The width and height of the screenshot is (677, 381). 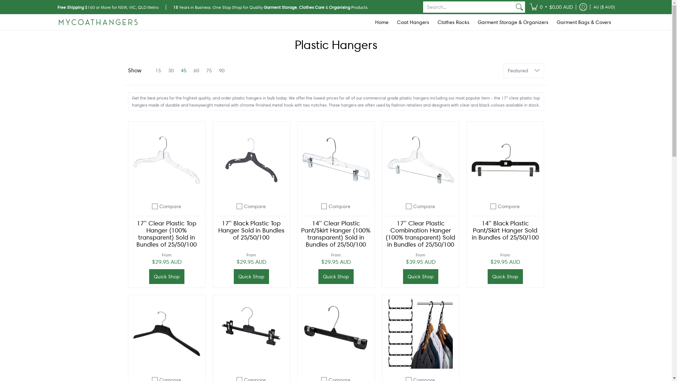 I want to click on Garment Storage & Organizers, so click(x=513, y=22).